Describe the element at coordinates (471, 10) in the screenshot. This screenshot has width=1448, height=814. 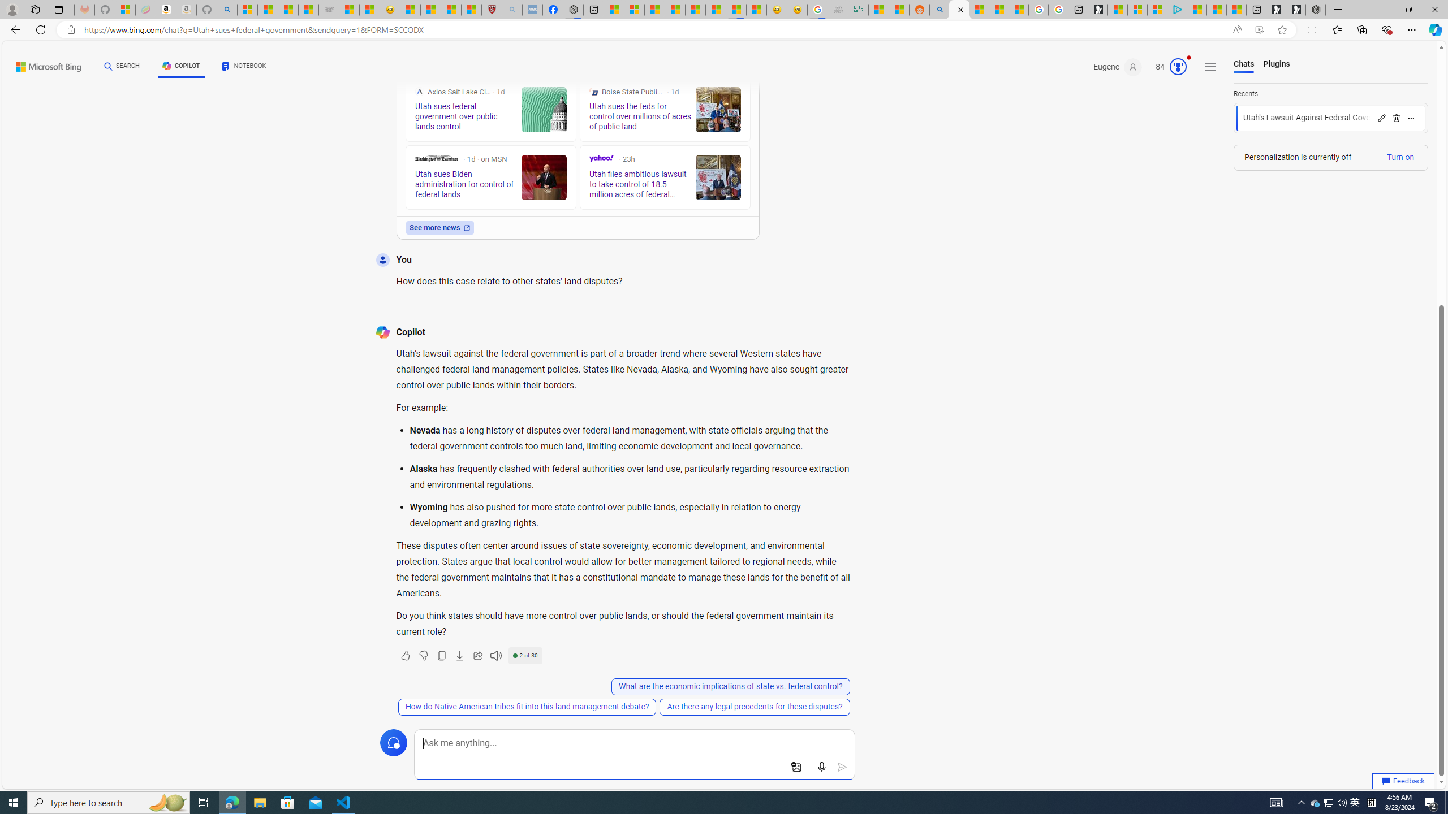
I see `12 Popular Science Lies that Must be Corrected` at that location.